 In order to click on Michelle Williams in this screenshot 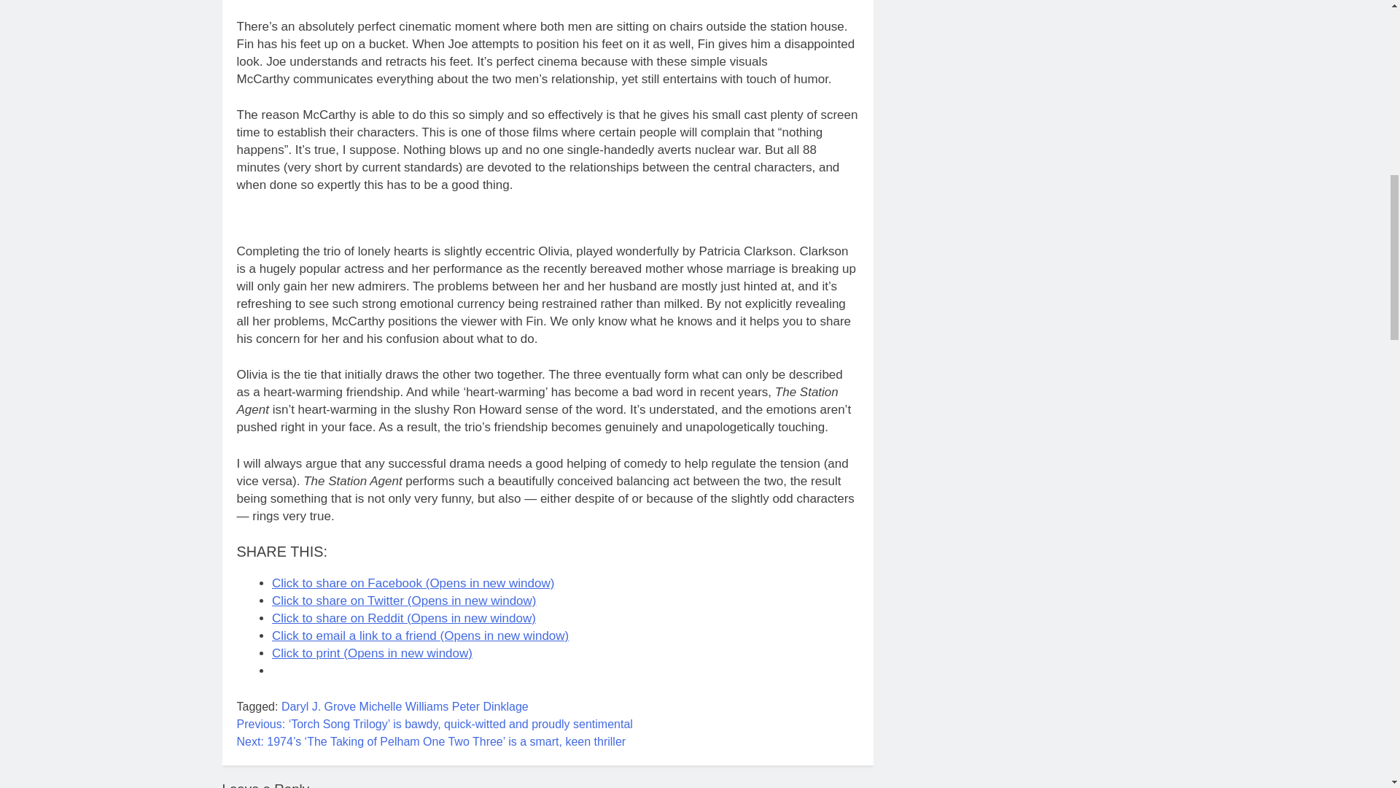, I will do `click(404, 706)`.